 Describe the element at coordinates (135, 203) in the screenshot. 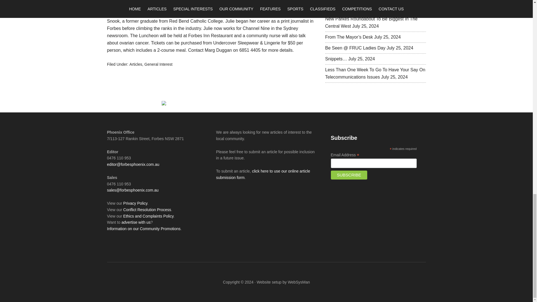

I see `Privacy Policy` at that location.